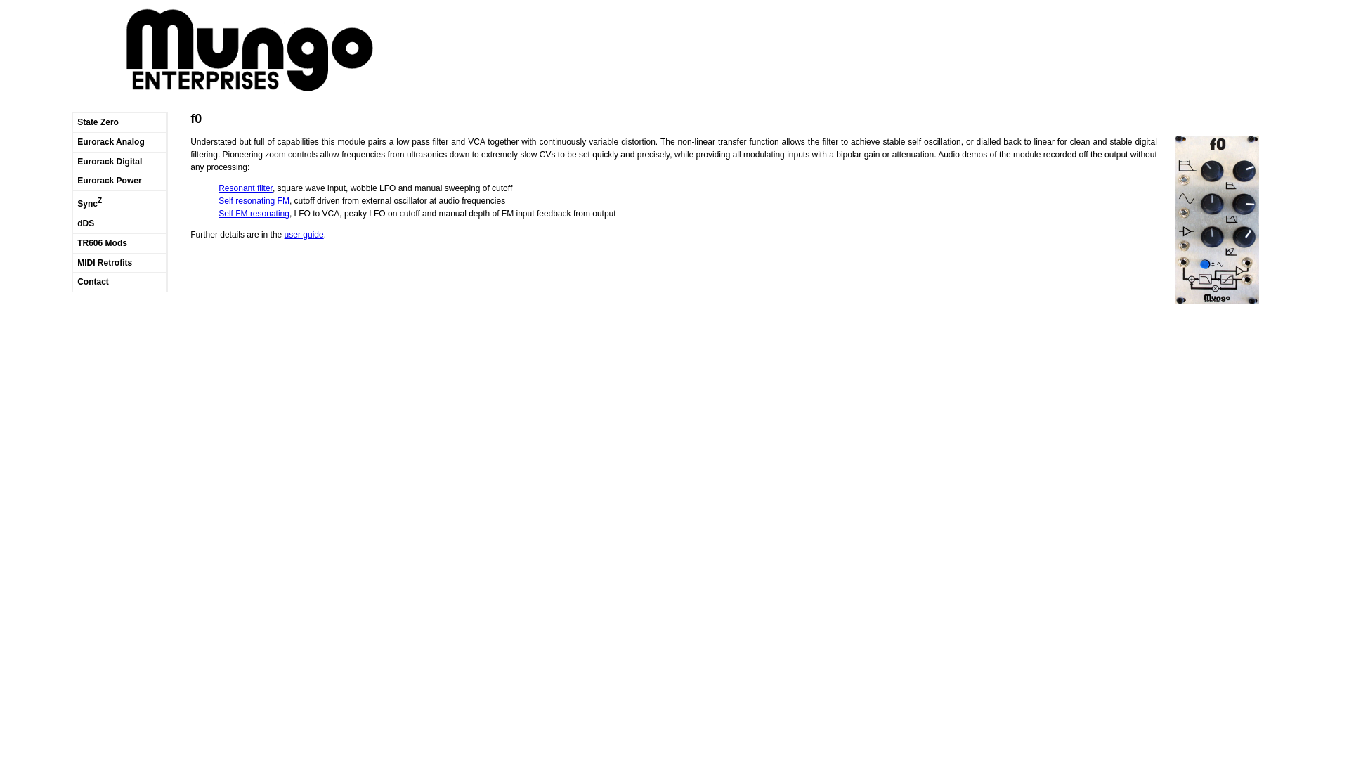 Image resolution: width=1349 pixels, height=759 pixels. Describe the element at coordinates (120, 122) in the screenshot. I see `State Zero` at that location.